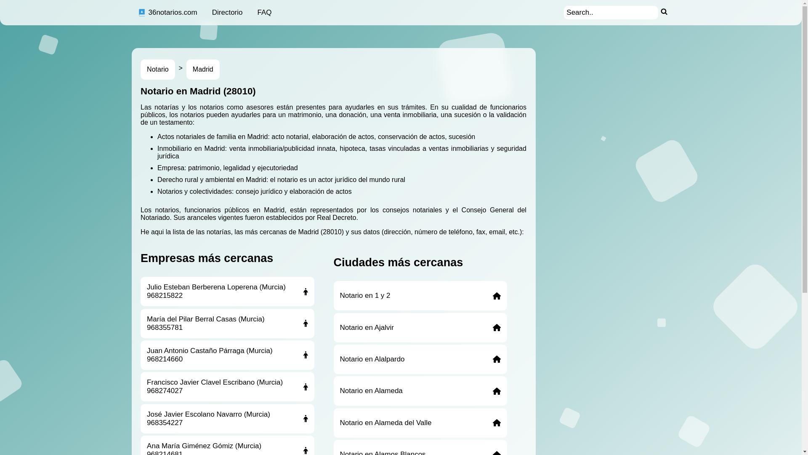  I want to click on Julio Esteban Berberena Loperena (Murcia)
968215822, so click(227, 292).